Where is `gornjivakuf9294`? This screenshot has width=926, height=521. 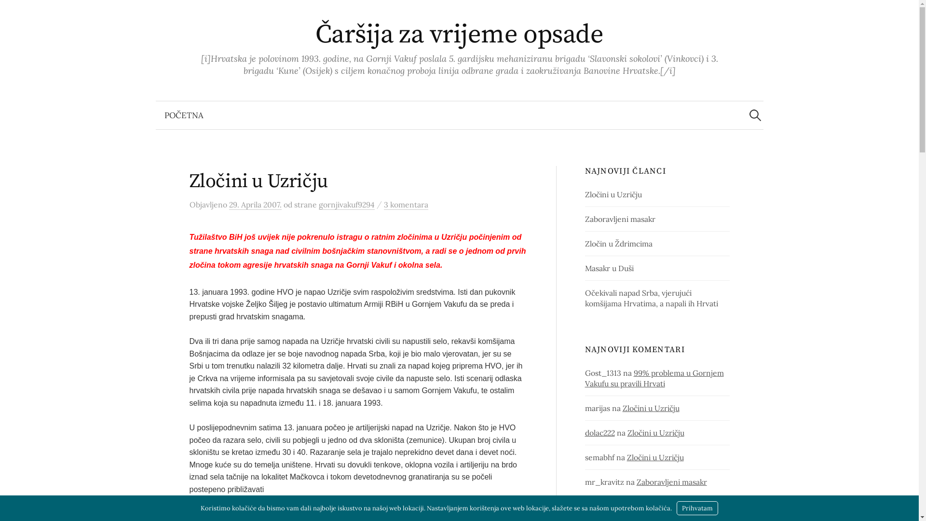 gornjivakuf9294 is located at coordinates (346, 205).